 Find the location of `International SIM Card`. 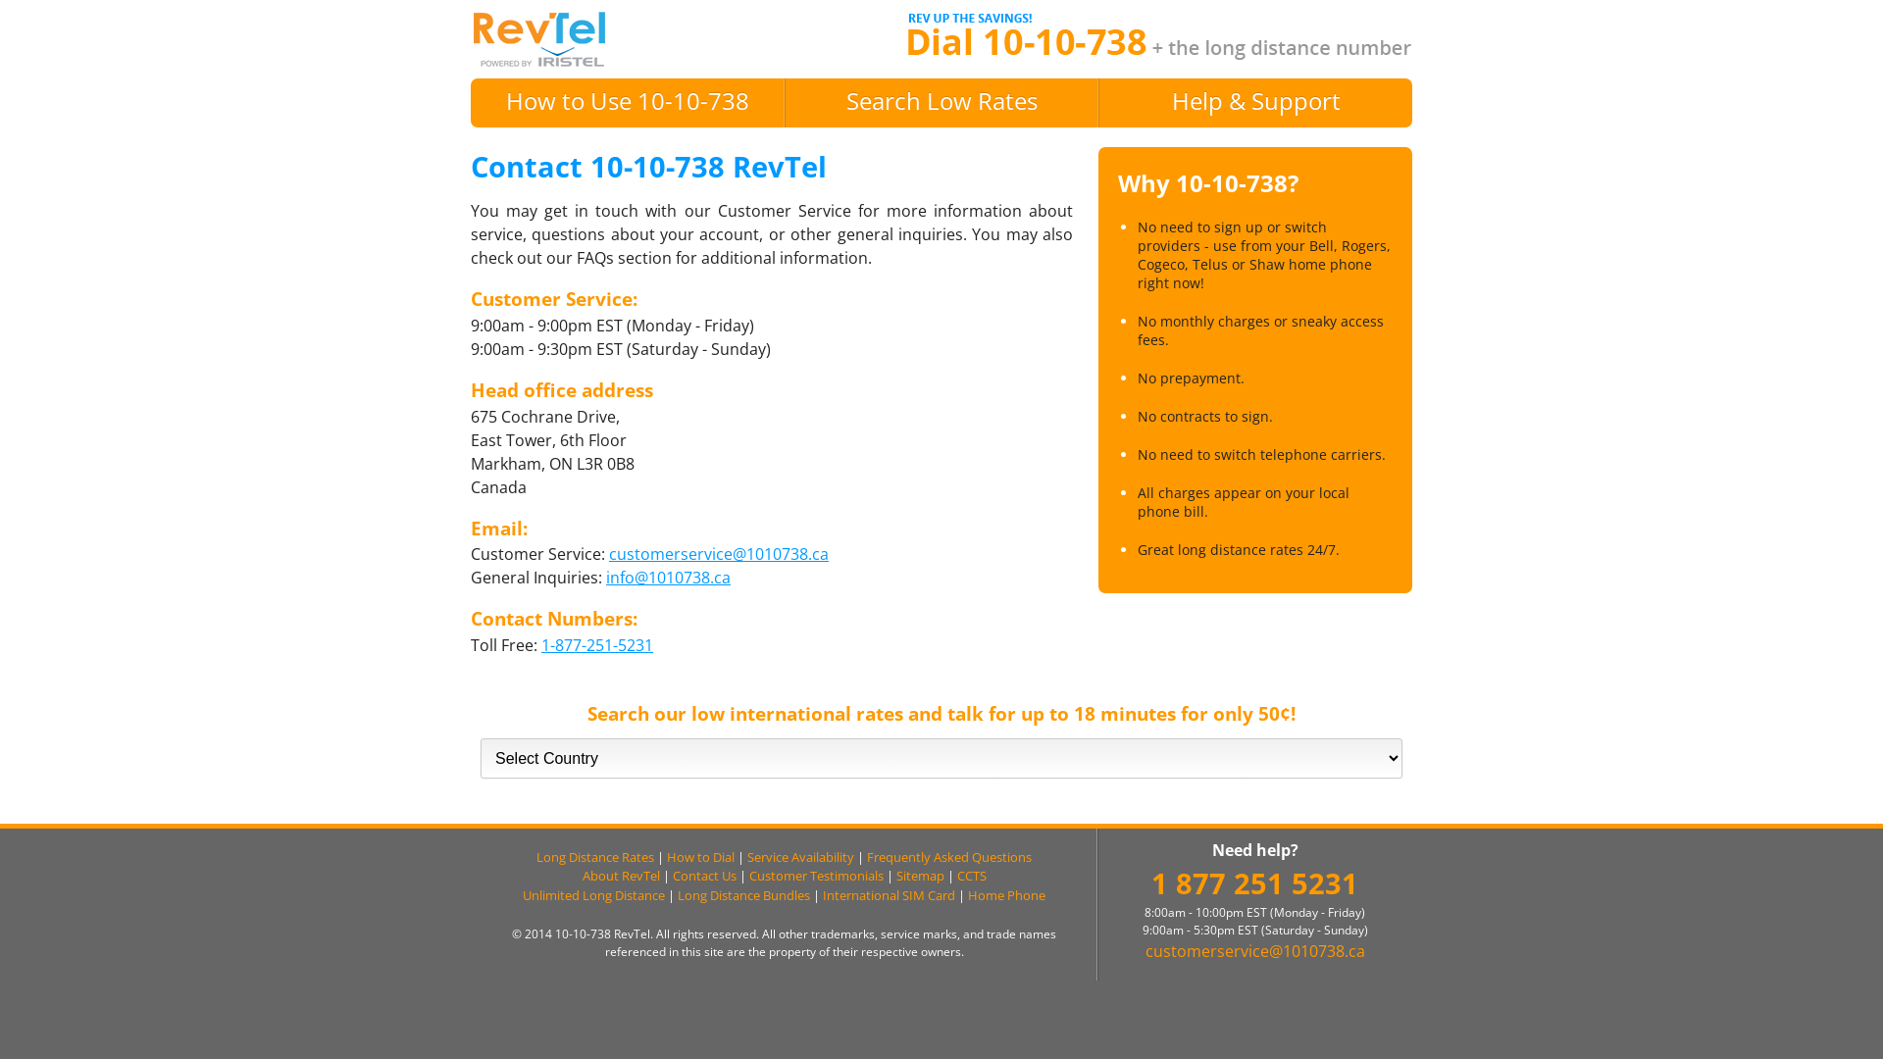

International SIM Card is located at coordinates (889, 895).